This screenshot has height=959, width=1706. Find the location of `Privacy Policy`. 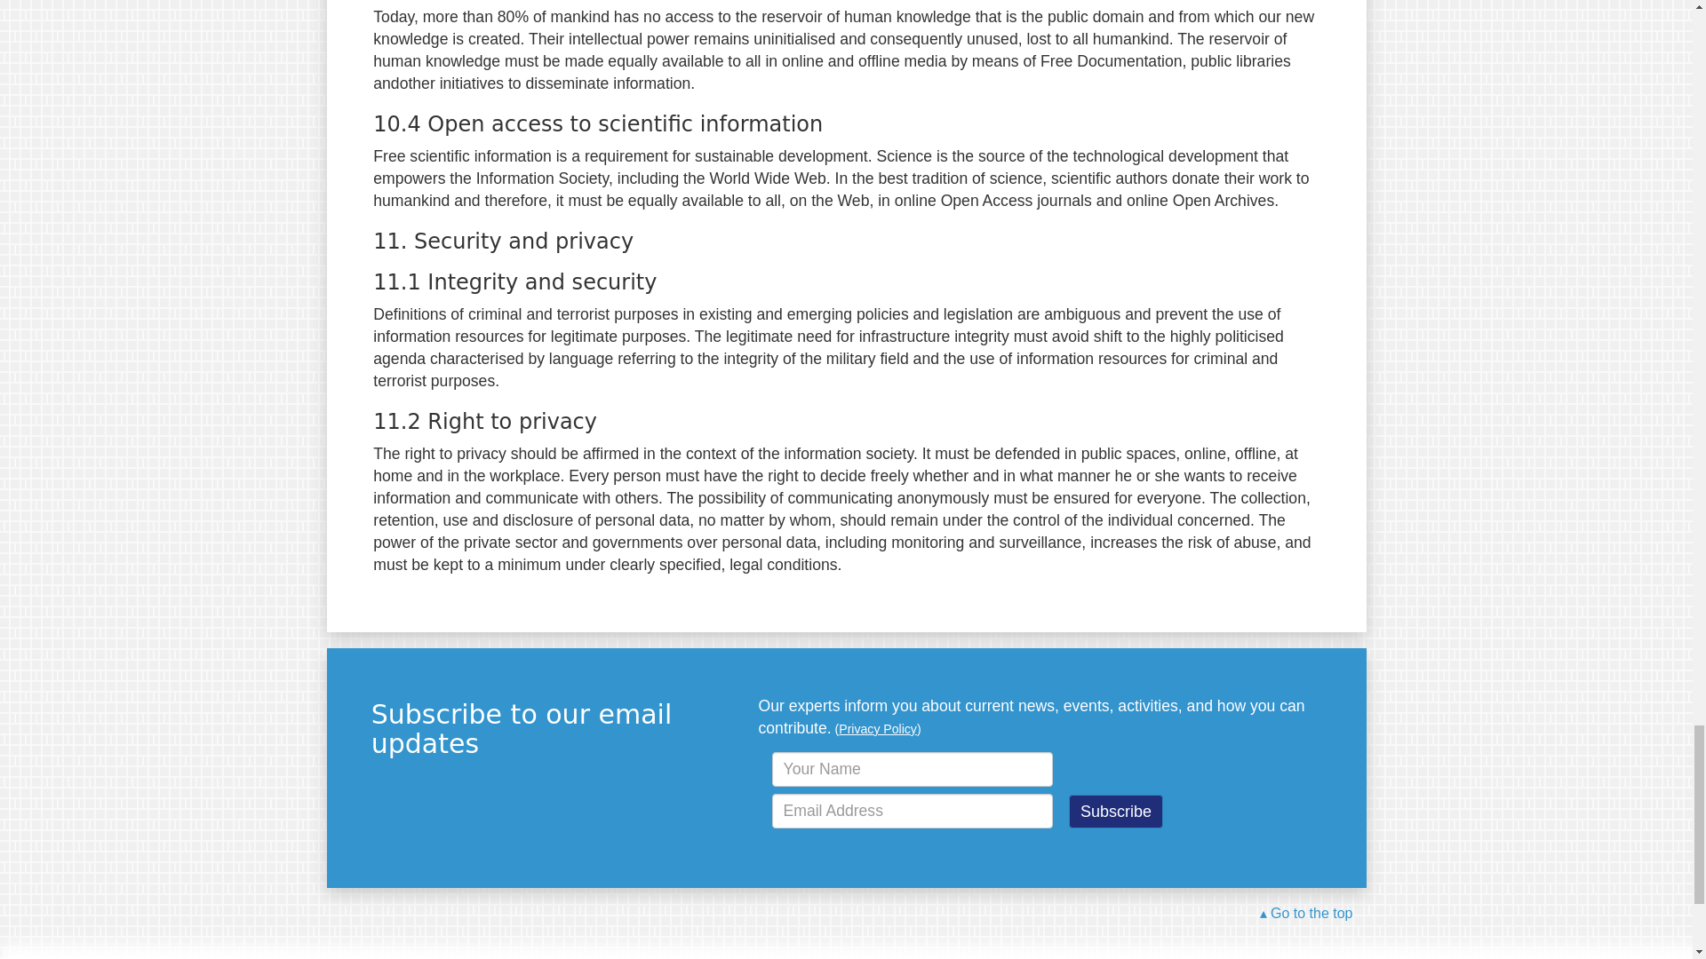

Privacy Policy is located at coordinates (878, 729).